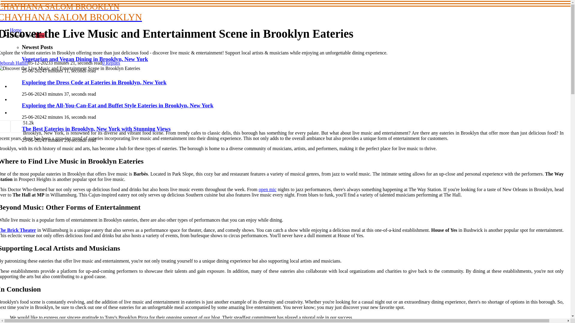  I want to click on open mic, so click(268, 189).